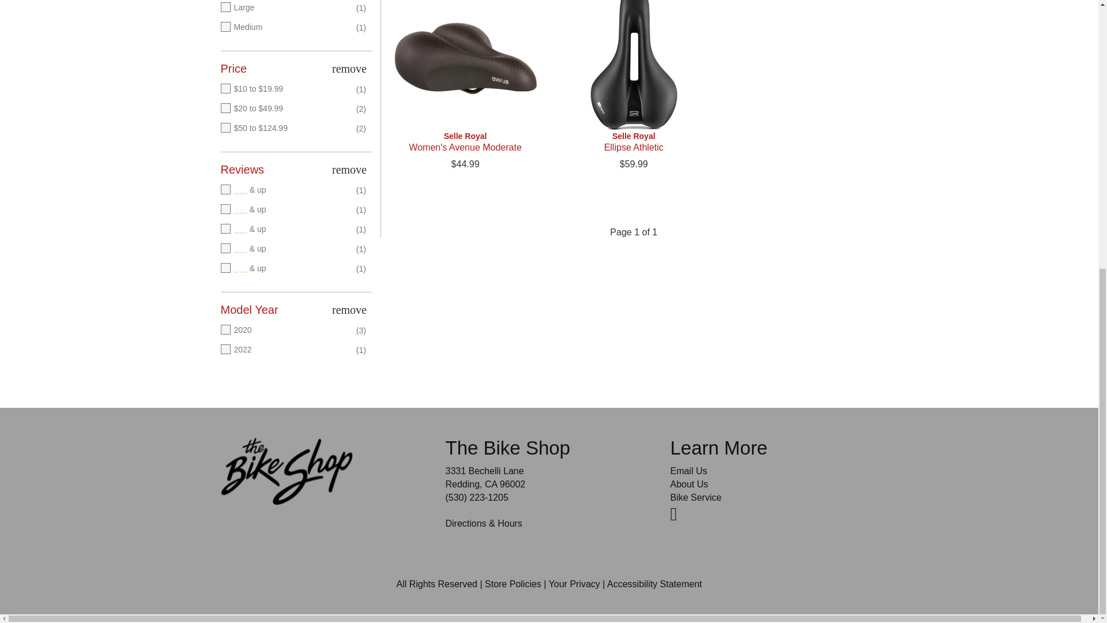 This screenshot has width=1107, height=623. What do you see at coordinates (285, 210) in the screenshot?
I see `4` at bounding box center [285, 210].